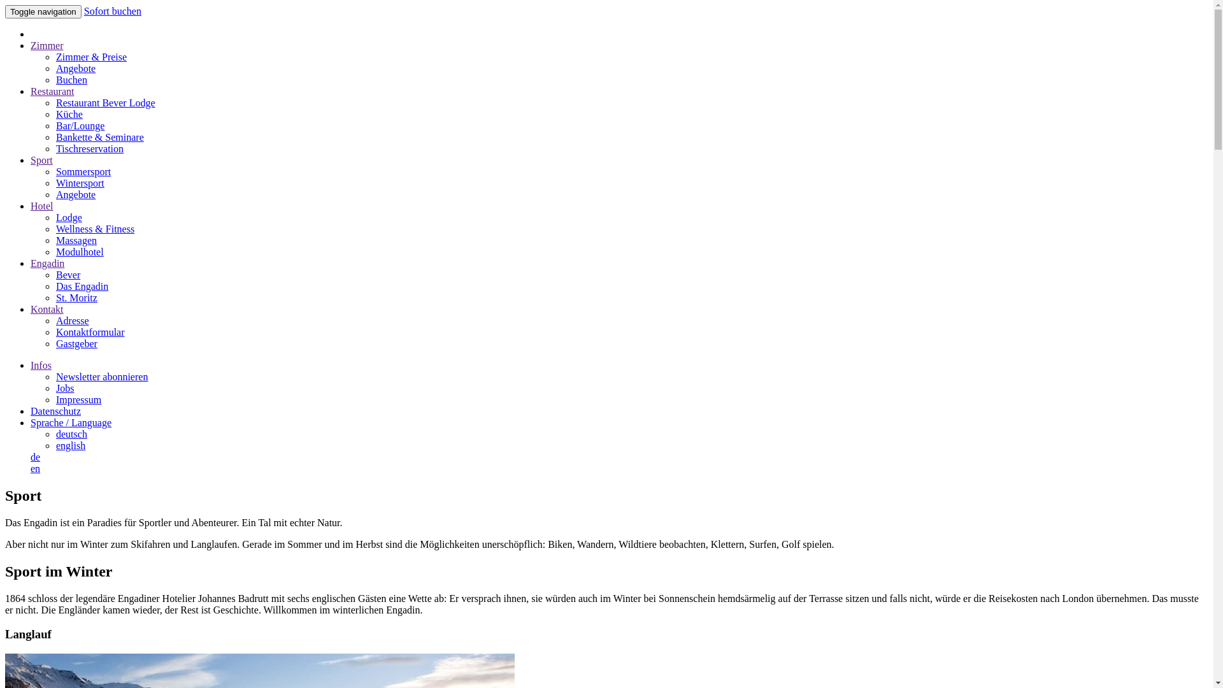  Describe the element at coordinates (42, 161) in the screenshot. I see `Sport` at that location.